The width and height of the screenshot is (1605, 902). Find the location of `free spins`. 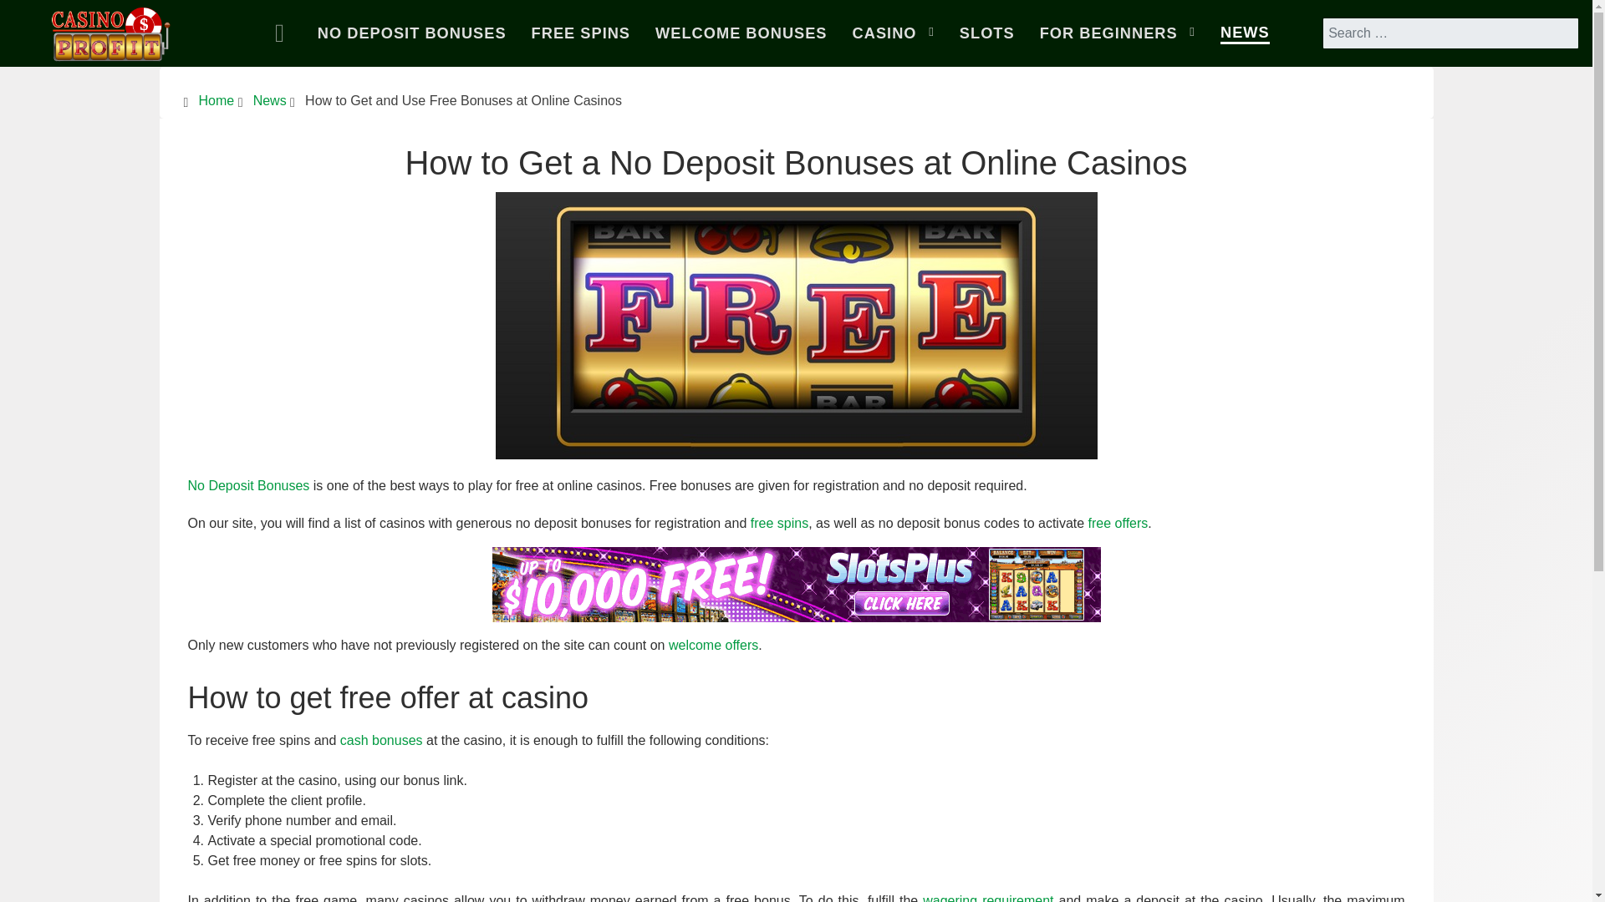

free spins is located at coordinates (779, 523).